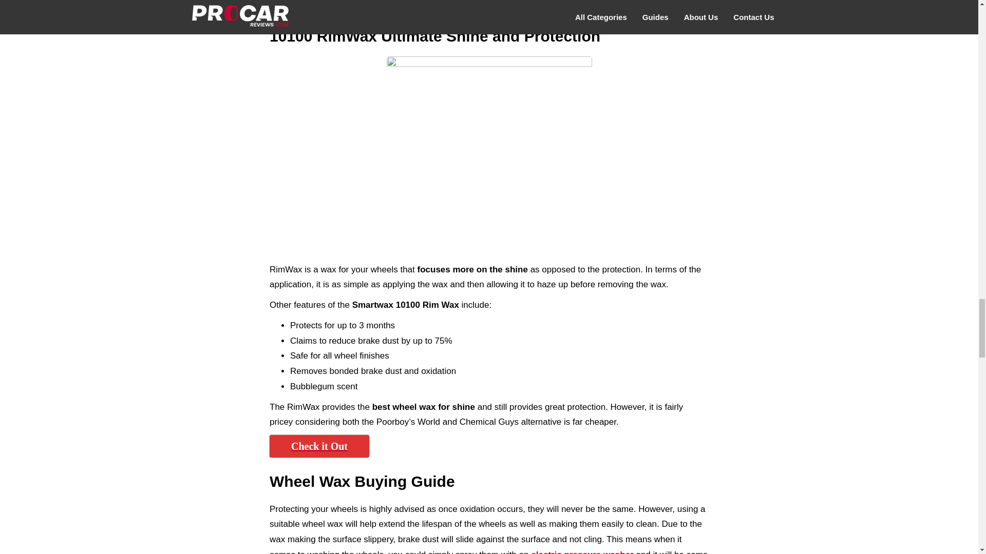 Image resolution: width=986 pixels, height=554 pixels. I want to click on electric pressure washer, so click(582, 552).